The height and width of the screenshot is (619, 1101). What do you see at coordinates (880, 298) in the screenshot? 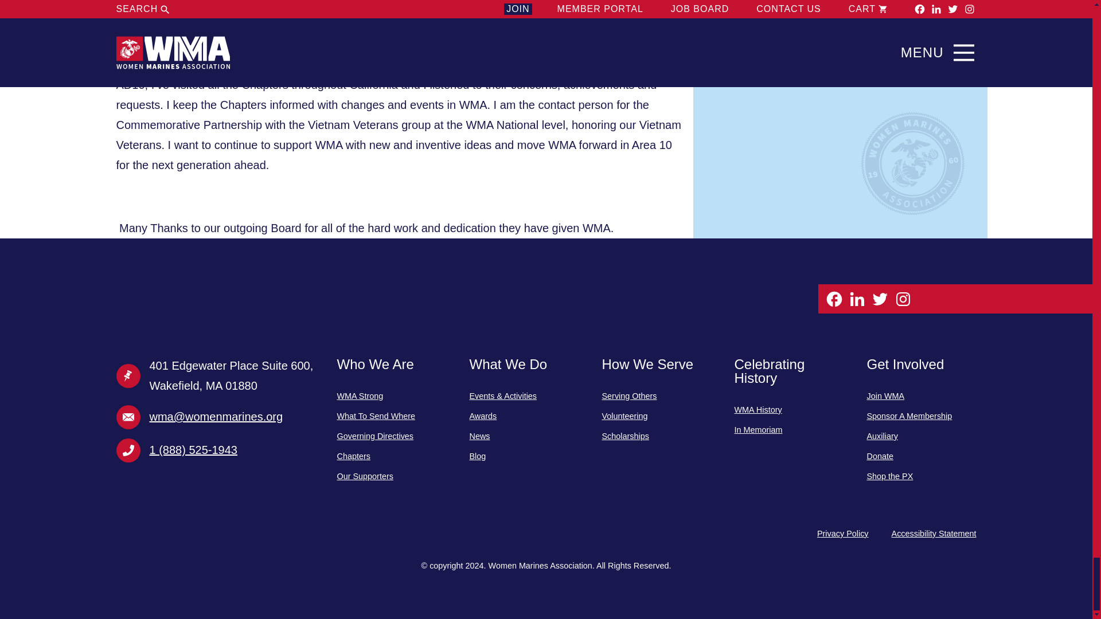
I see `Twitter` at bounding box center [880, 298].